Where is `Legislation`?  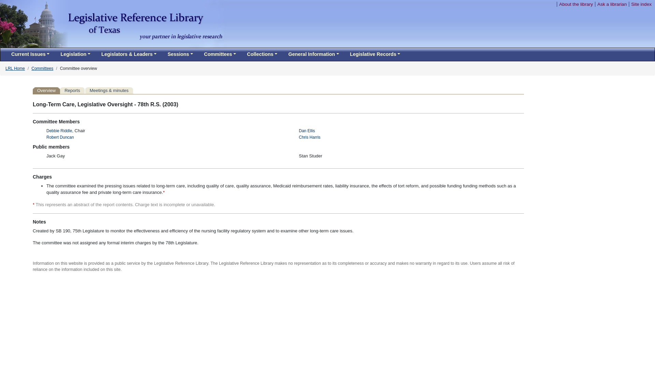
Legislation is located at coordinates (75, 55).